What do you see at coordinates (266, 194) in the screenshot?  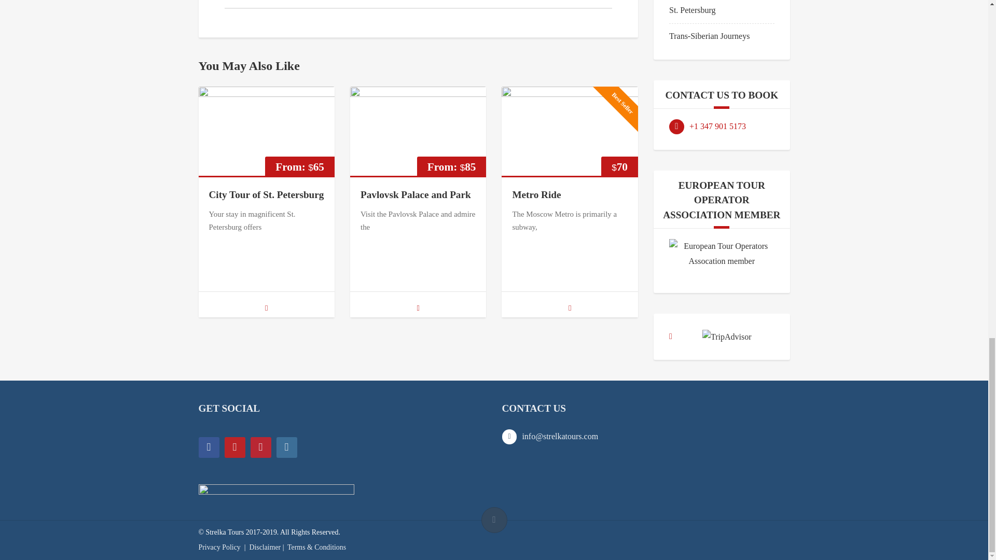 I see `City Tour of St. Petersburg` at bounding box center [266, 194].